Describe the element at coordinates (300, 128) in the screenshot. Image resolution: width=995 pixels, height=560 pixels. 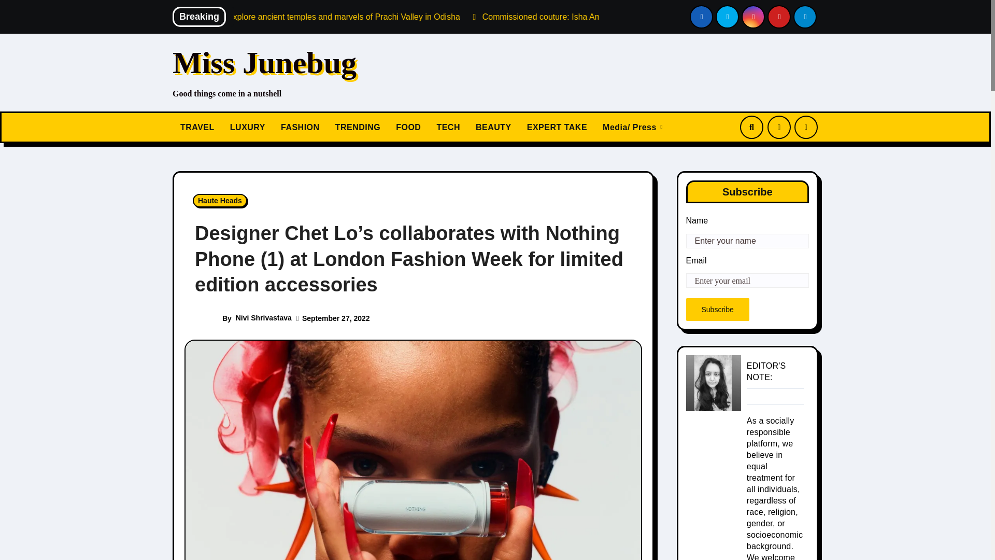
I see `FASHION` at that location.